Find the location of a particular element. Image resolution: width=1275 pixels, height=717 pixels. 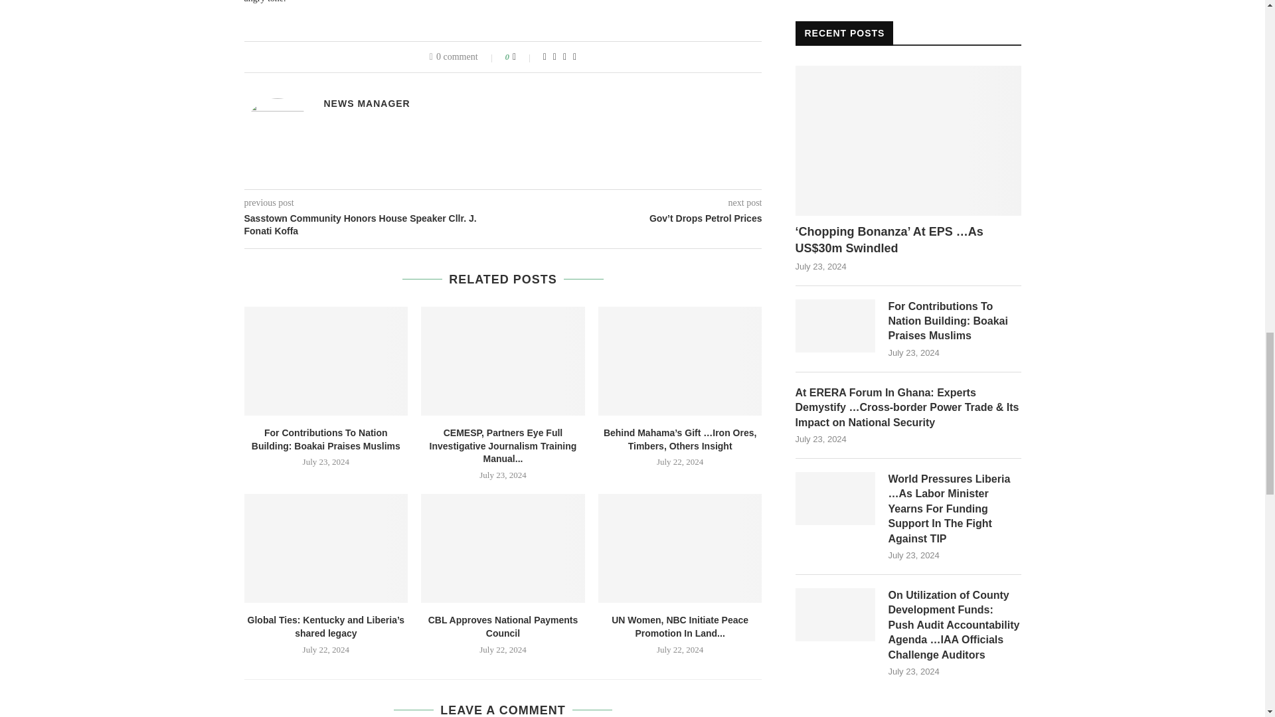

CBL Approves National Payments Council is located at coordinates (503, 548).